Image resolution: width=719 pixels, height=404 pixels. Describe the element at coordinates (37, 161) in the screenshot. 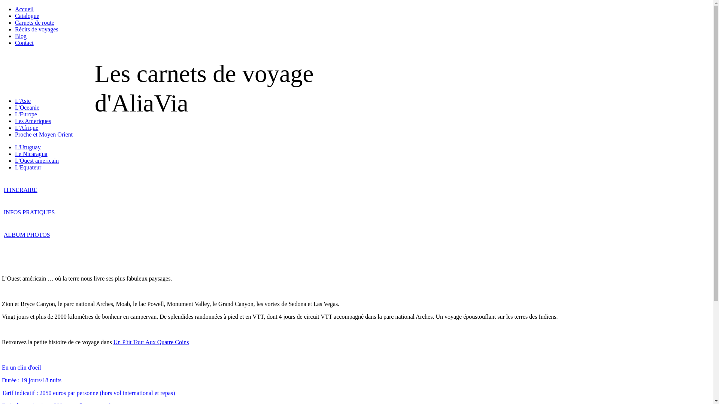

I see `L'Ouest americain` at that location.